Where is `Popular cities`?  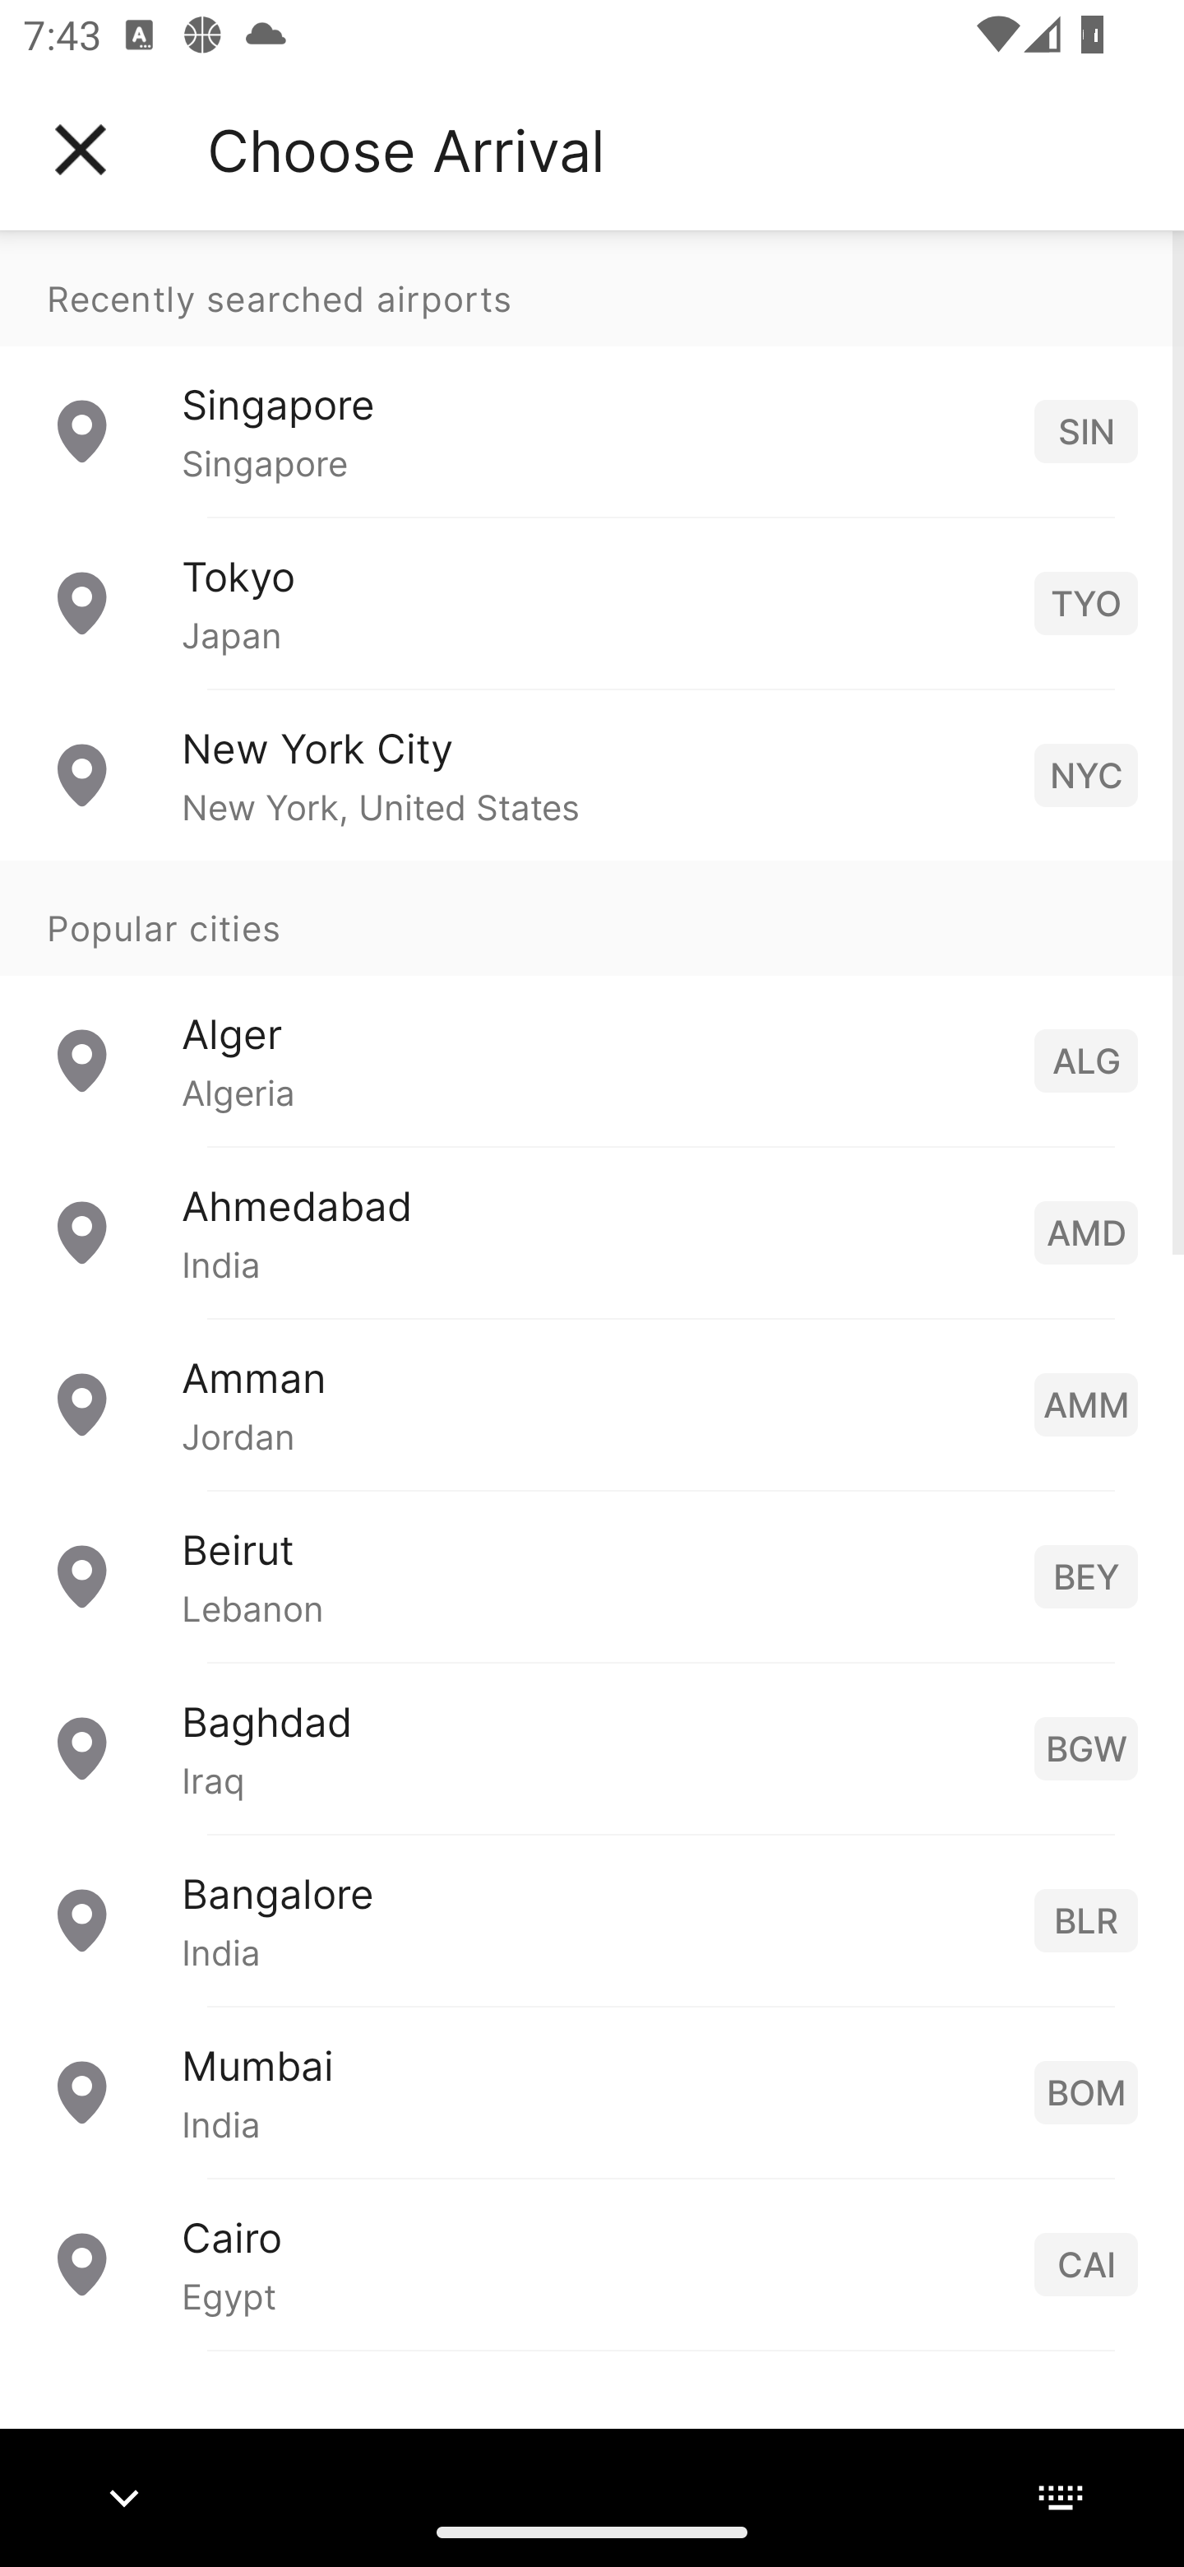 Popular cities is located at coordinates (592, 917).